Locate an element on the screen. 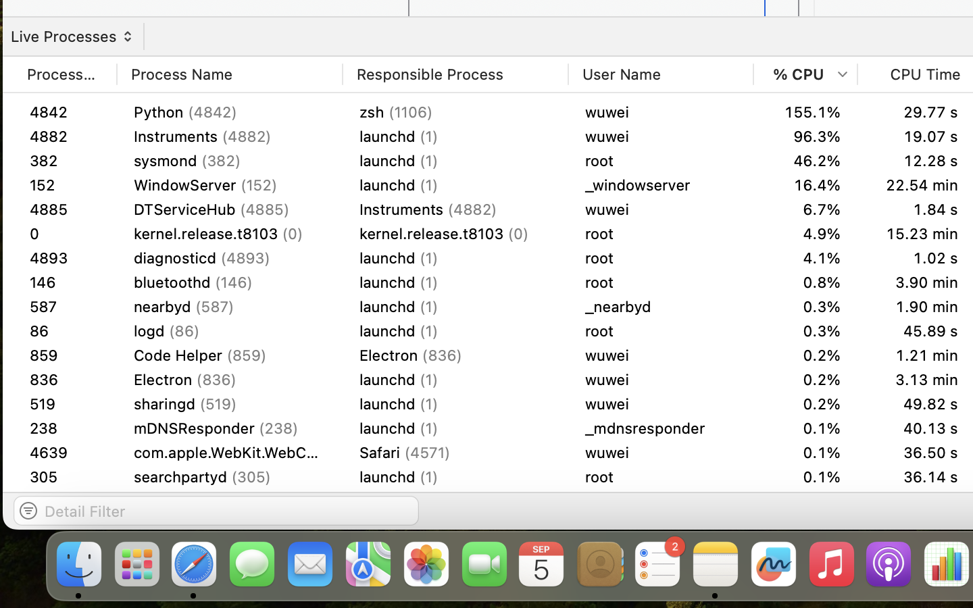  9.88 s is located at coordinates (916, 282).